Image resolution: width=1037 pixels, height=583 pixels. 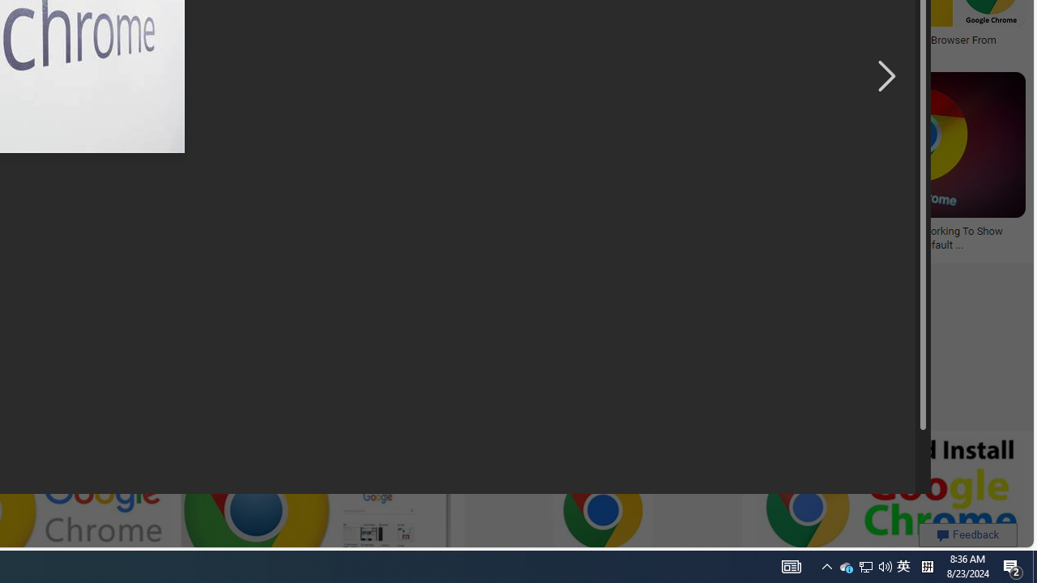 I want to click on What Is The Fastest Browser To Use With Windows 10, so click(x=437, y=238).